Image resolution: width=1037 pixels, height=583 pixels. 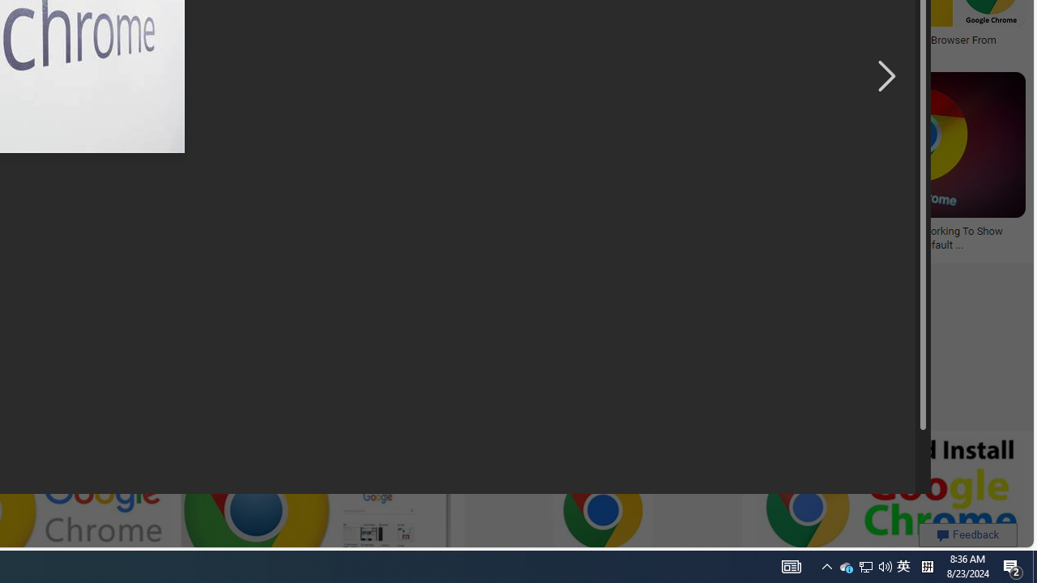 I want to click on What Is The Fastest Browser To Use With Windows 10, so click(x=437, y=238).